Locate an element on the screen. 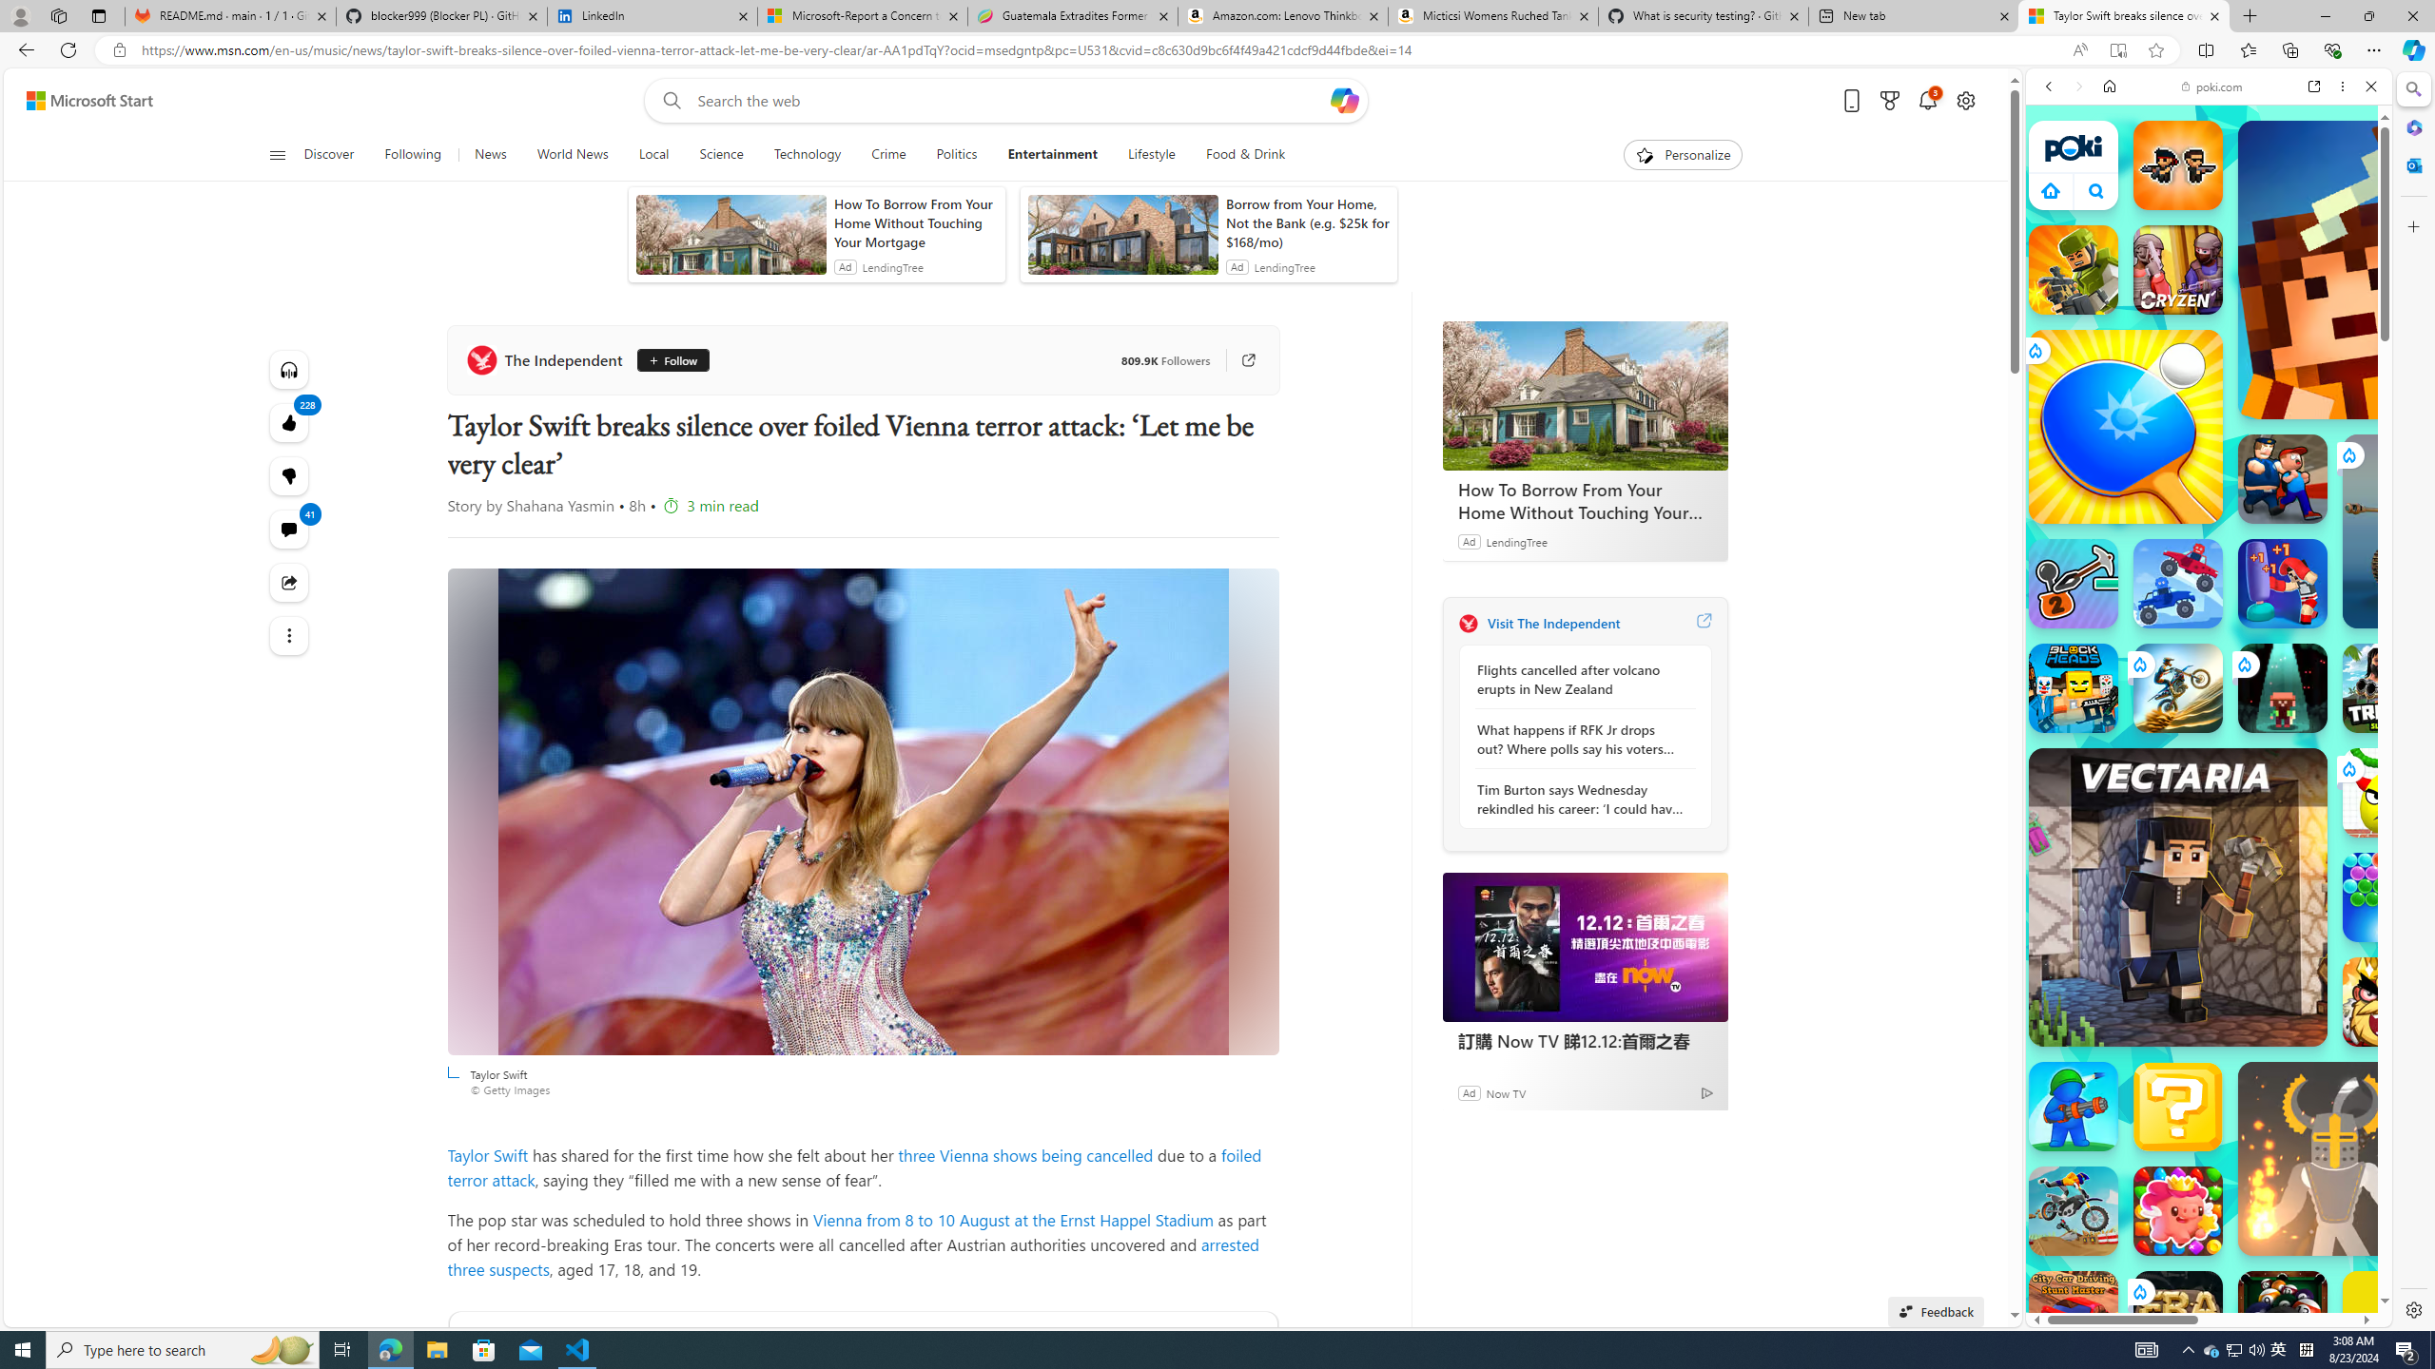 This screenshot has width=2435, height=1369. Io Games is located at coordinates (2209, 586).